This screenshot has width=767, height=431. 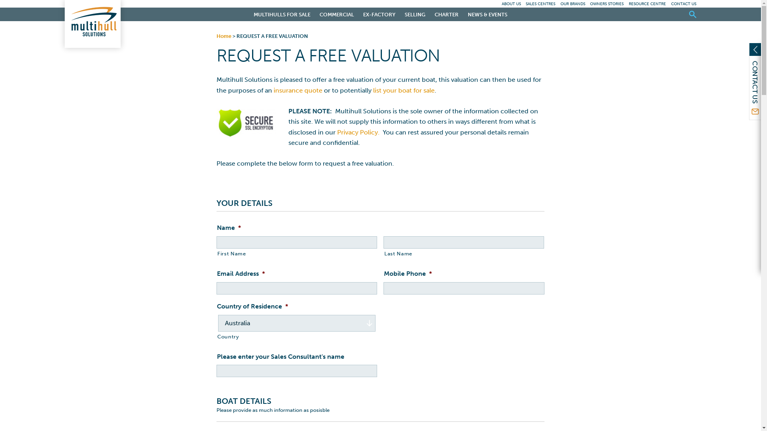 What do you see at coordinates (607, 4) in the screenshot?
I see `OWNERS STORIES` at bounding box center [607, 4].